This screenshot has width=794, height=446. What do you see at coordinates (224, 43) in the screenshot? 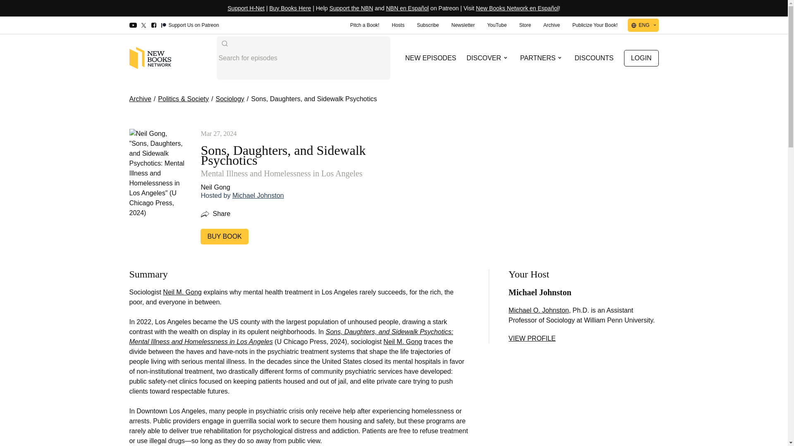
I see `Submit` at bounding box center [224, 43].